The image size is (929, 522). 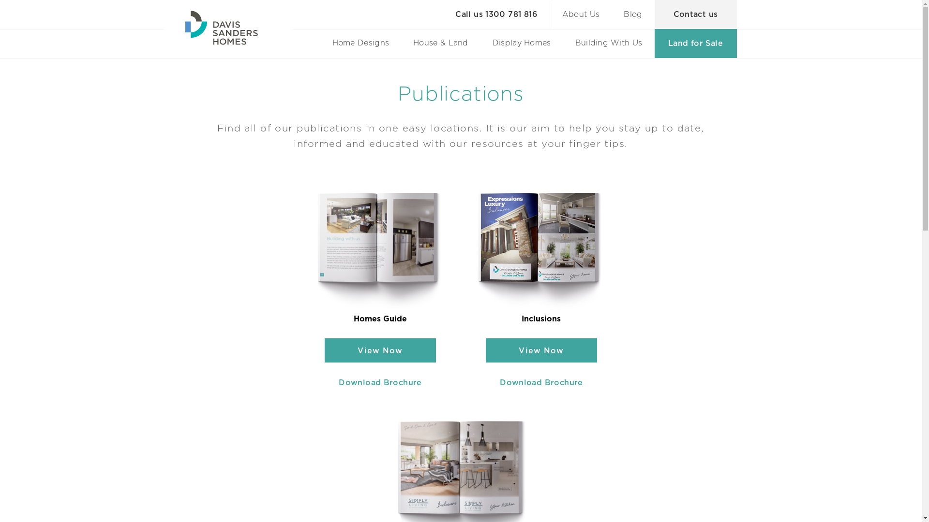 I want to click on View Now, so click(x=380, y=350).